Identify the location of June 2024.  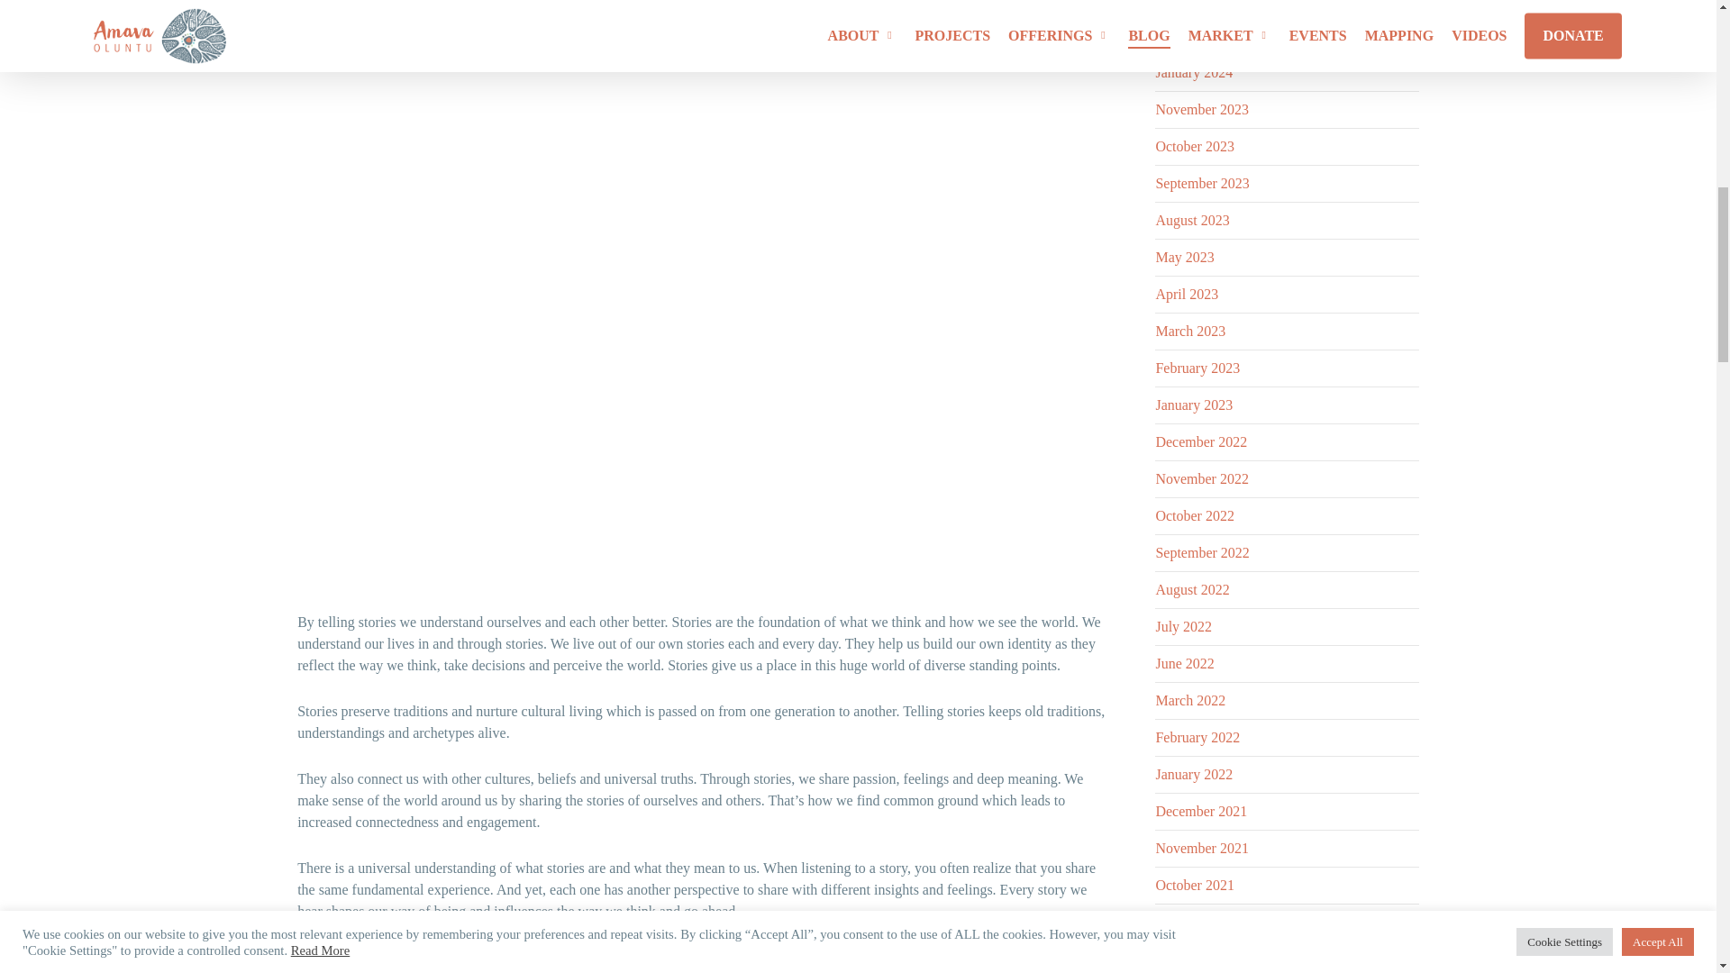
(1184, 3).